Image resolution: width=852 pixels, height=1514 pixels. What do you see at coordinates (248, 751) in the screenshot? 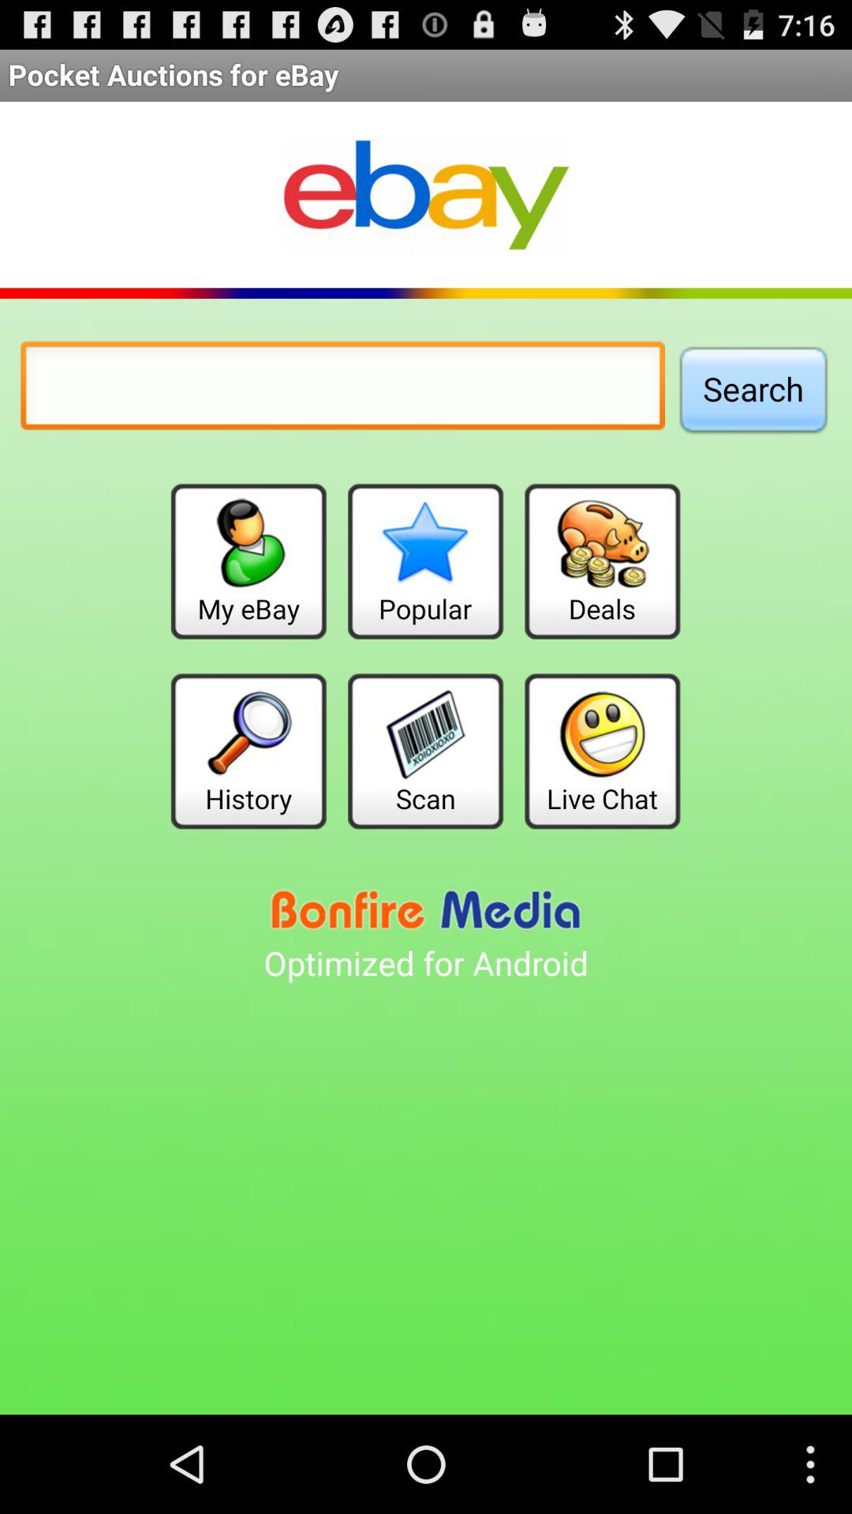
I see `tap history icon` at bounding box center [248, 751].